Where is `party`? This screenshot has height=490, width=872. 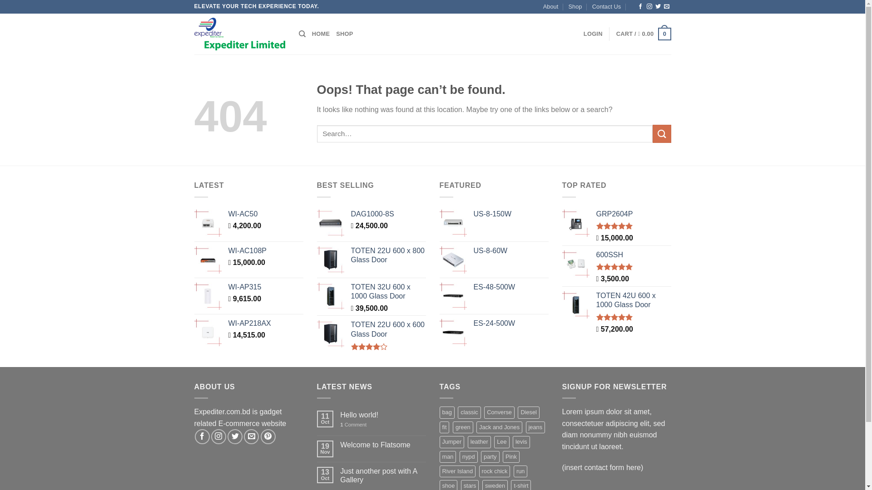 party is located at coordinates (490, 457).